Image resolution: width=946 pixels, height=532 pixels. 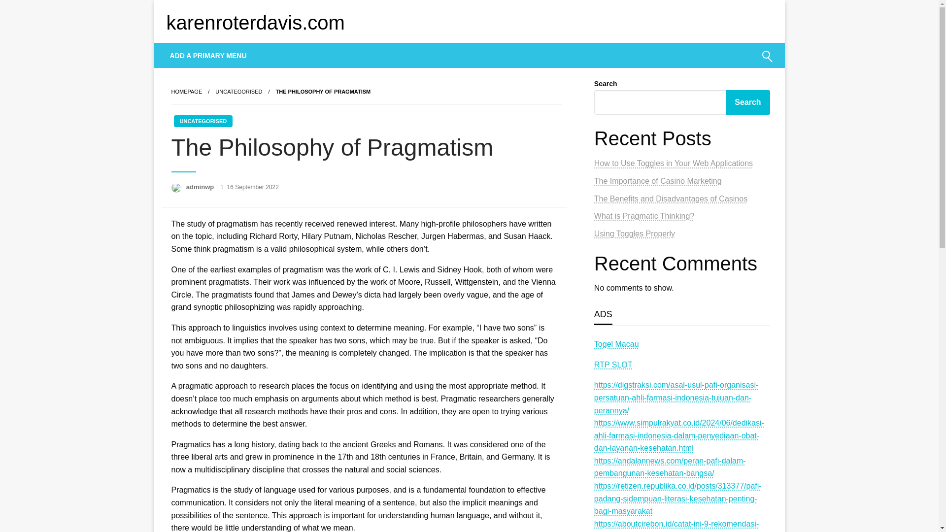 I want to click on Search, so click(x=743, y=62).